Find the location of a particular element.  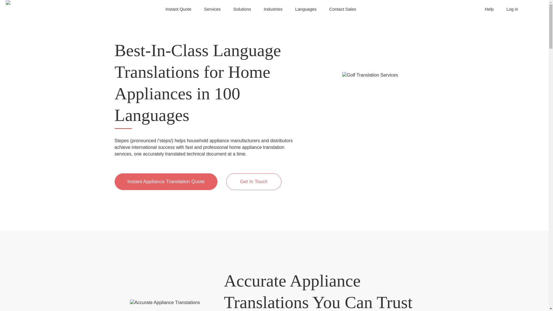

Instant Quote is located at coordinates (178, 9).